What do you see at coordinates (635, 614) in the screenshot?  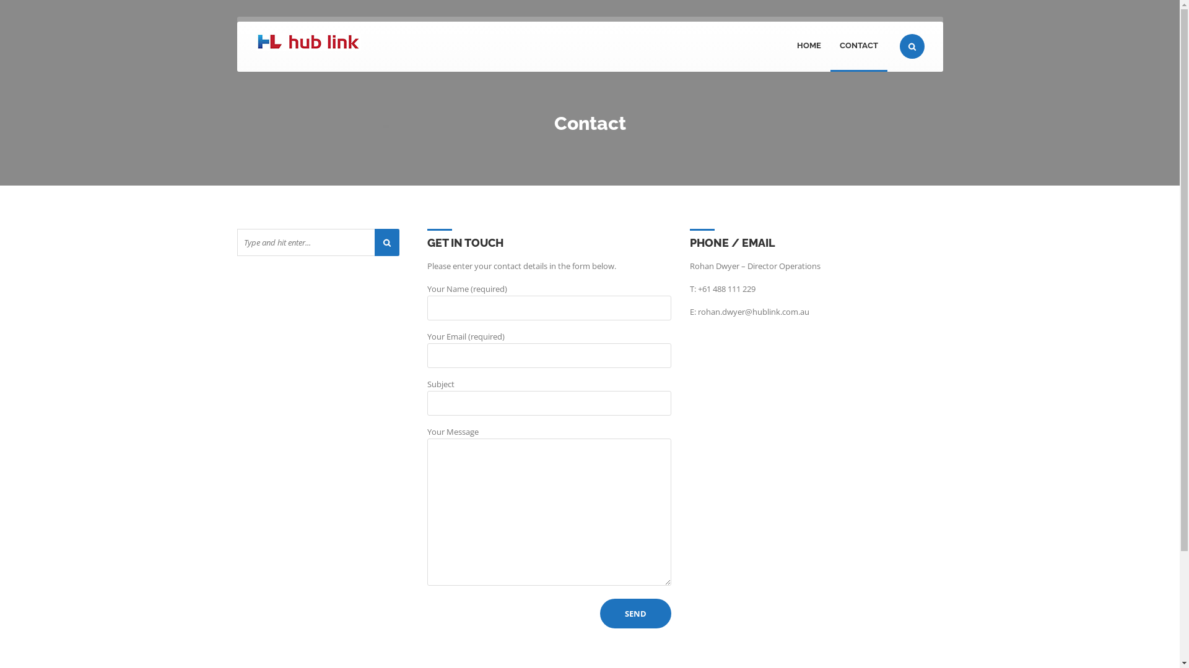 I see `Send` at bounding box center [635, 614].